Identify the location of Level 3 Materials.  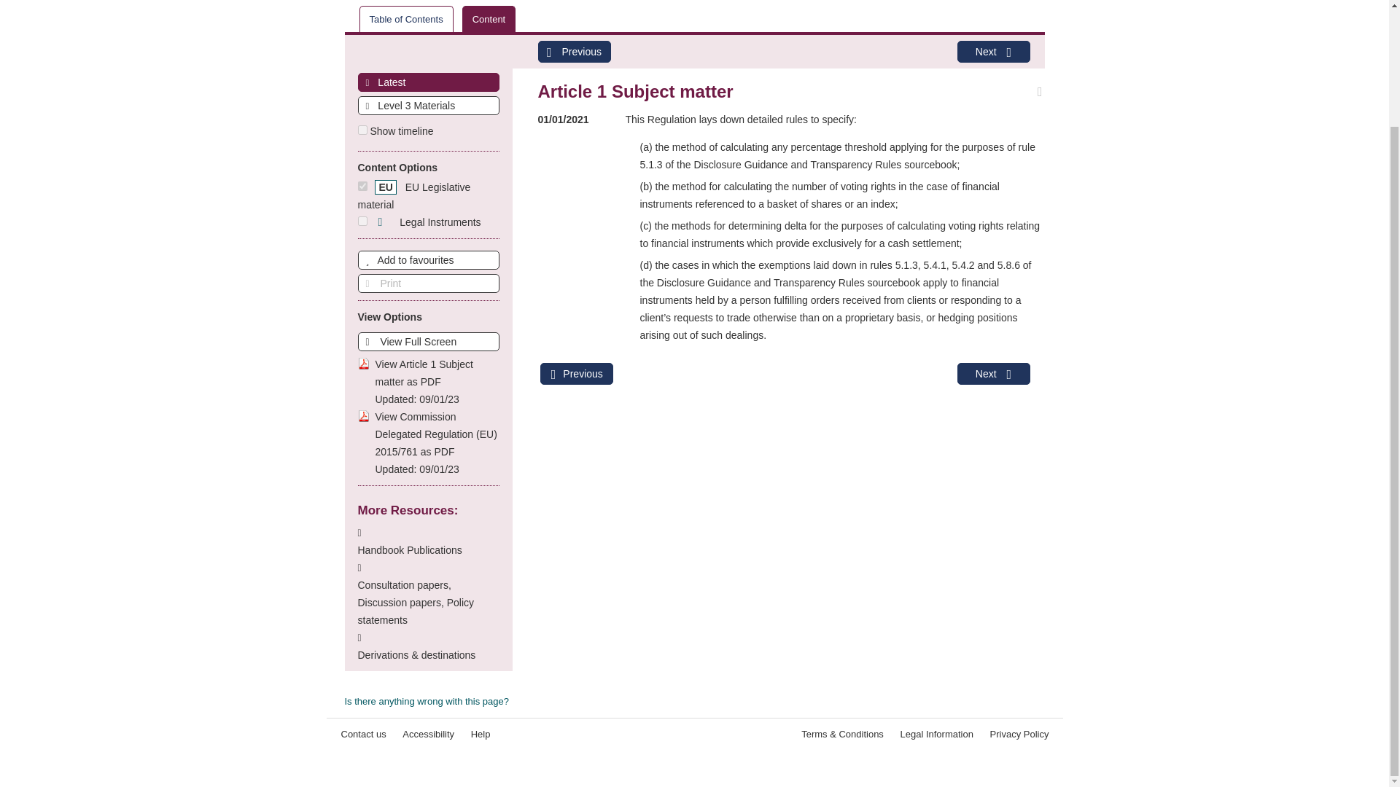
(428, 105).